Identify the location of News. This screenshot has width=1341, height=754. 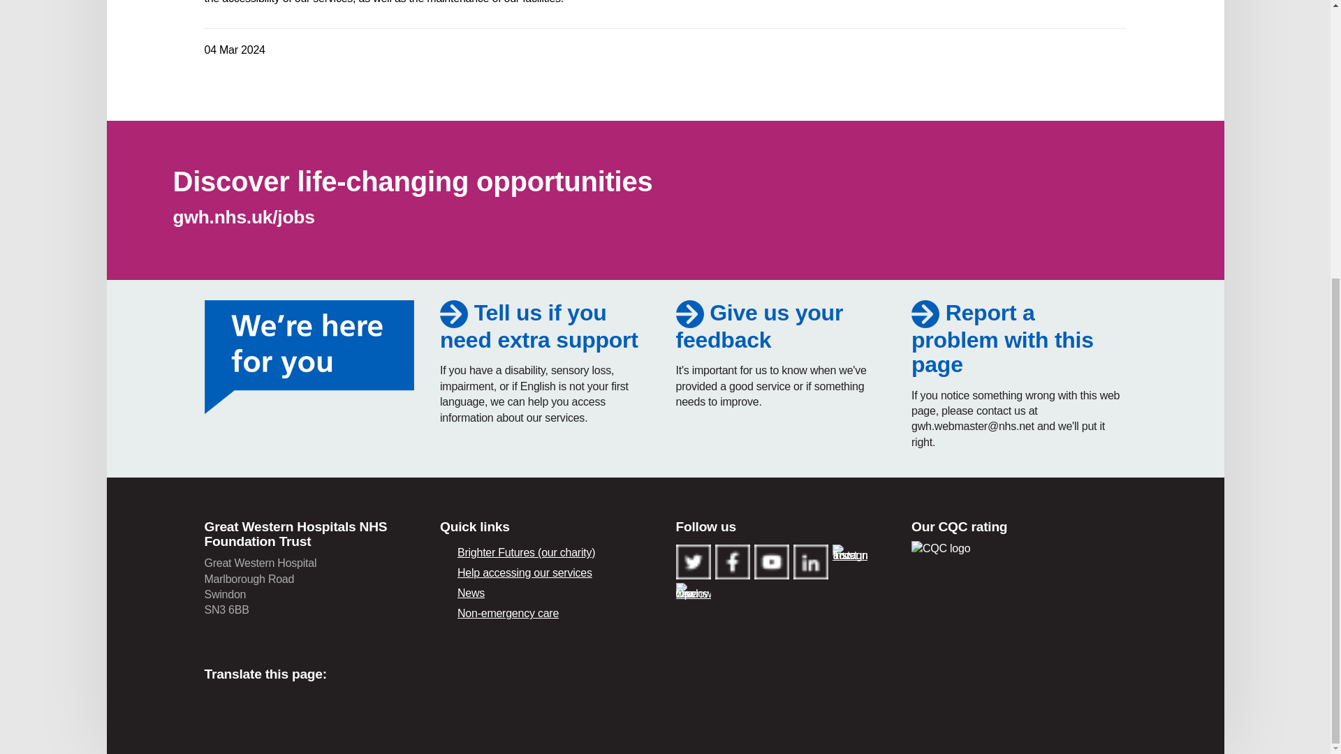
(548, 593).